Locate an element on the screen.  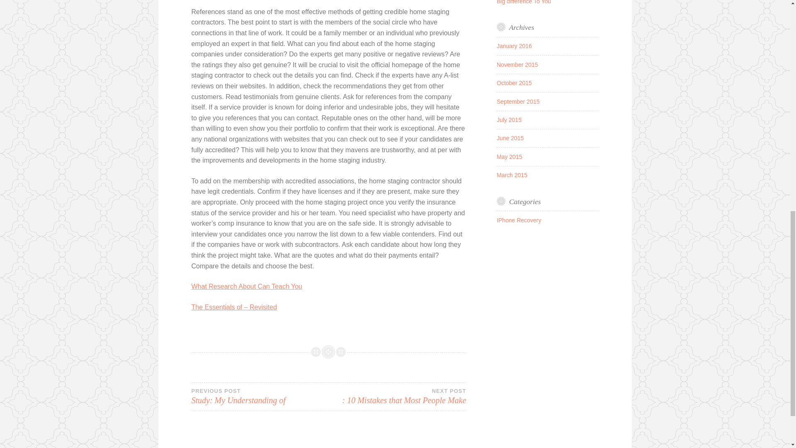
March 2015 is located at coordinates (397, 397).